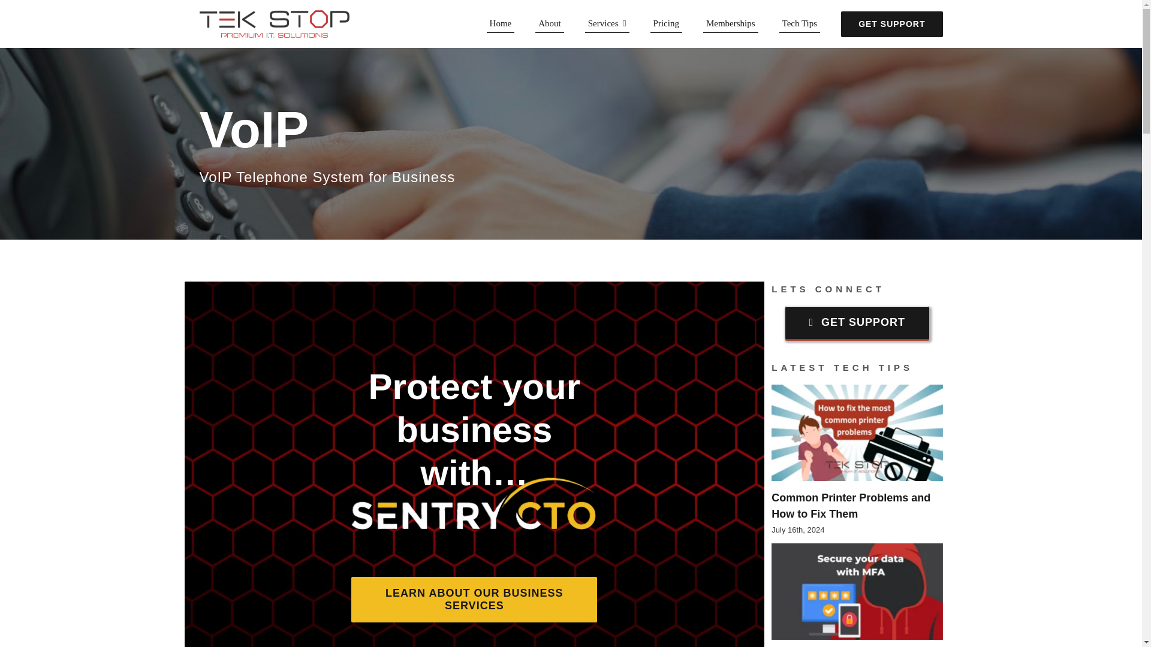 The image size is (1151, 647). I want to click on Memberships, so click(731, 24).